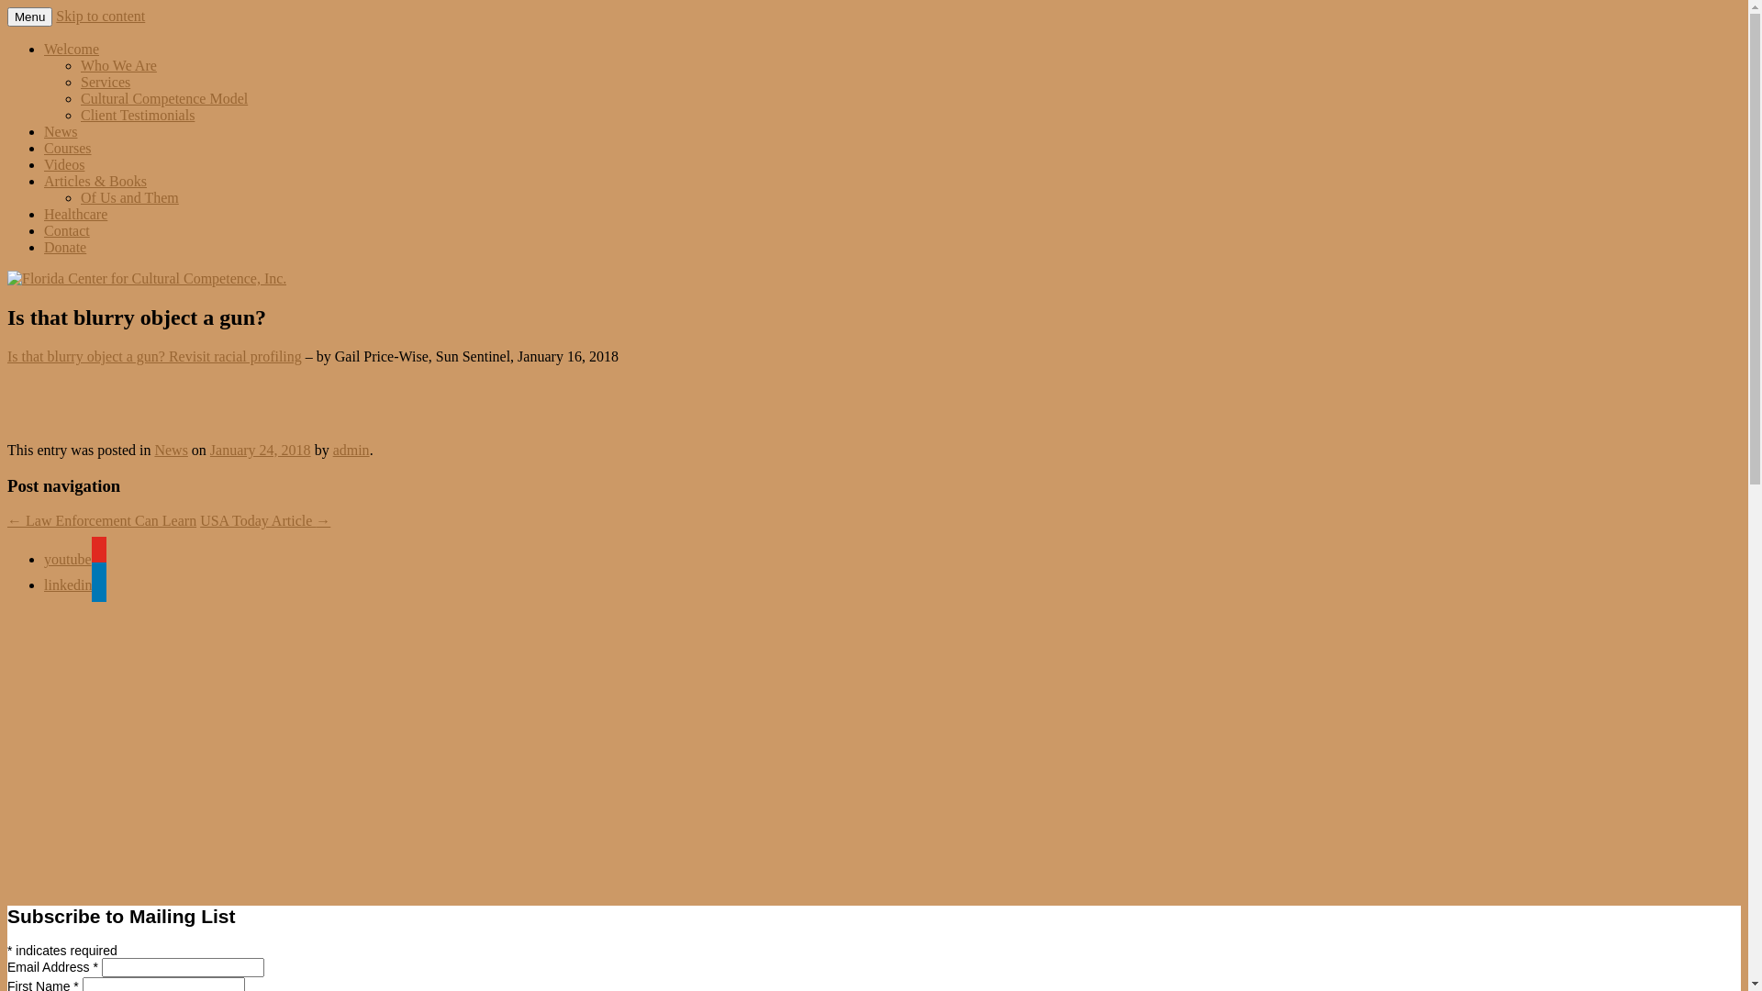 This screenshot has height=991, width=1762. Describe the element at coordinates (75, 215) in the screenshot. I see `Healthcare` at that location.